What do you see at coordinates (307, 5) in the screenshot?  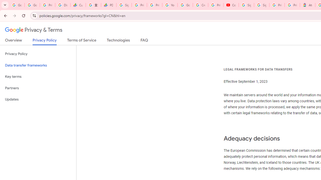 I see `Atour Hotel - Google hotels` at bounding box center [307, 5].